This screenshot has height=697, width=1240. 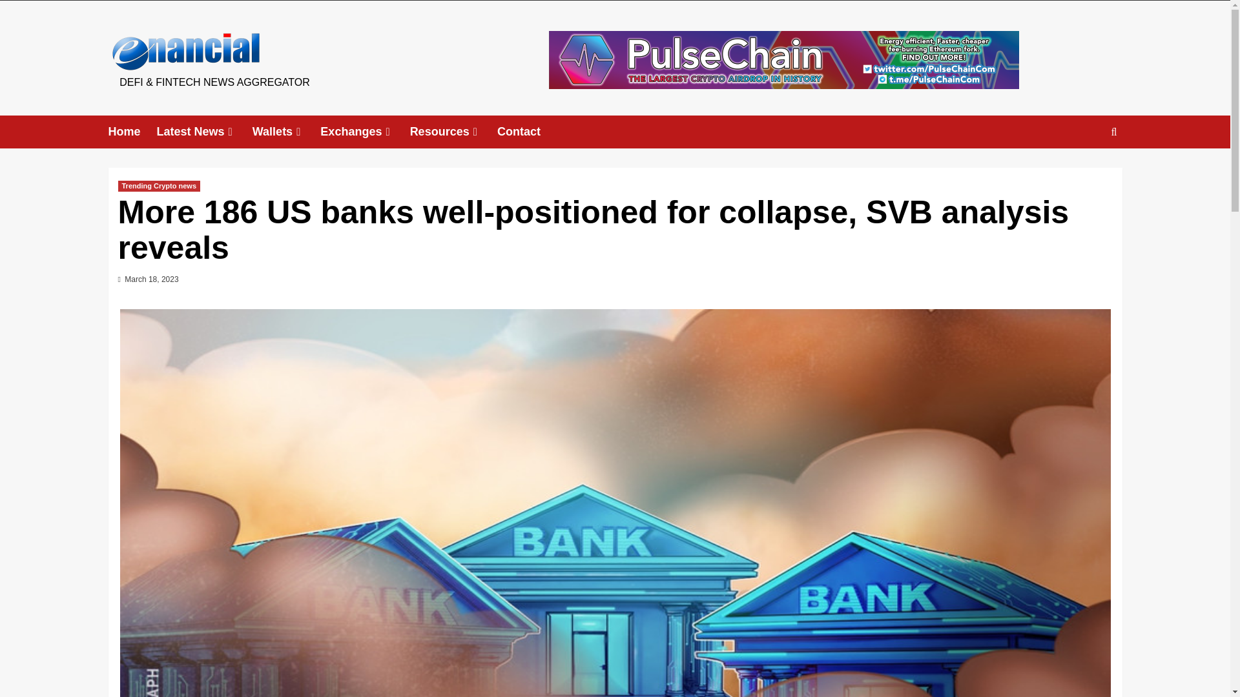 I want to click on Wallets, so click(x=287, y=132).